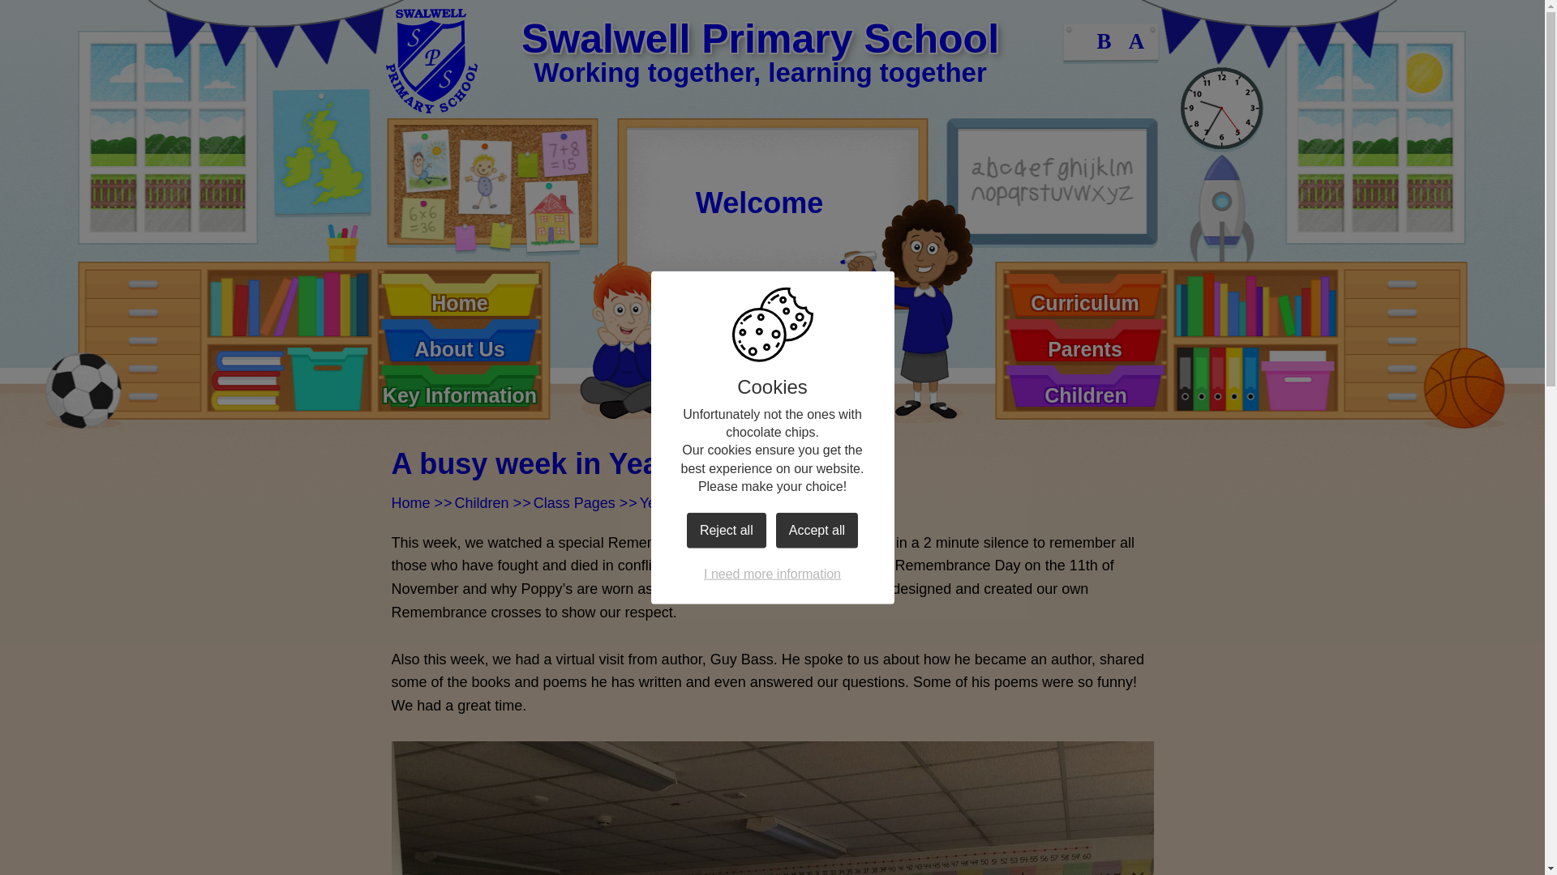 The width and height of the screenshot is (1557, 875). I want to click on Home, so click(410, 502).